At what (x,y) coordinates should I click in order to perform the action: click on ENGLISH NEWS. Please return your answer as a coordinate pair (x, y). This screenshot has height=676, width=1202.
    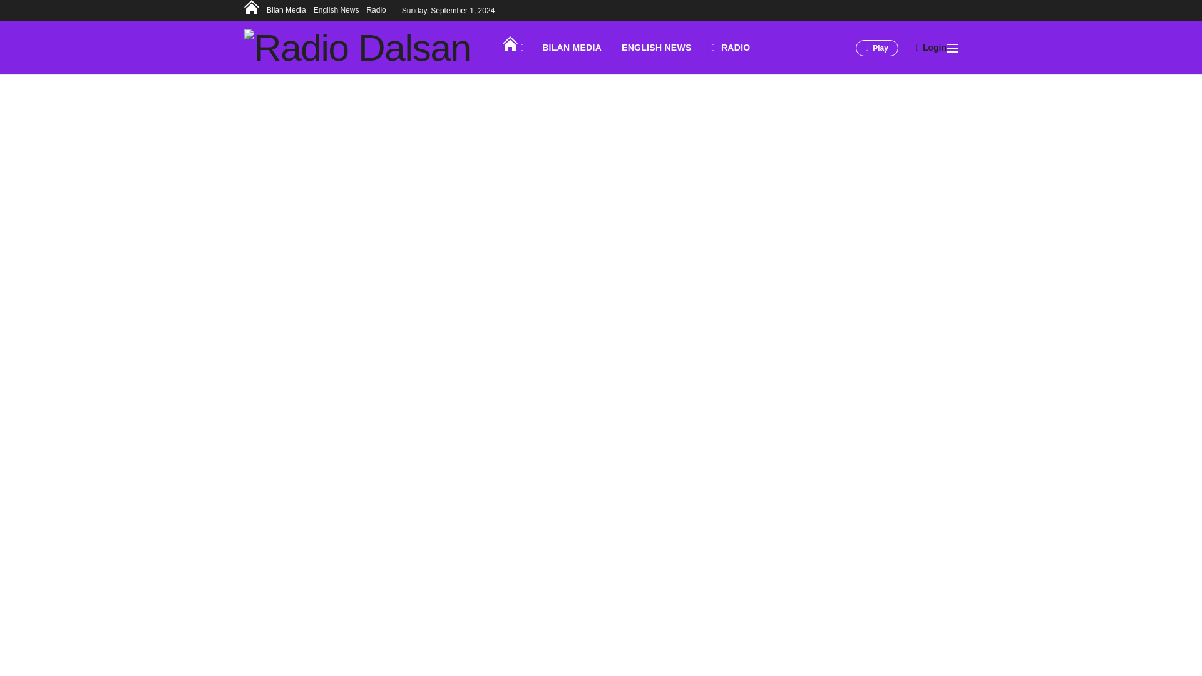
    Looking at the image, I should click on (656, 48).